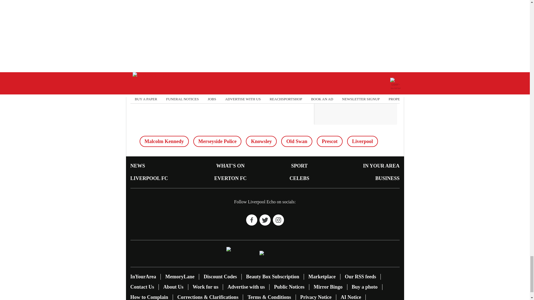 Image resolution: width=534 pixels, height=300 pixels. What do you see at coordinates (363, 141) in the screenshot?
I see `Liverpool` at bounding box center [363, 141].